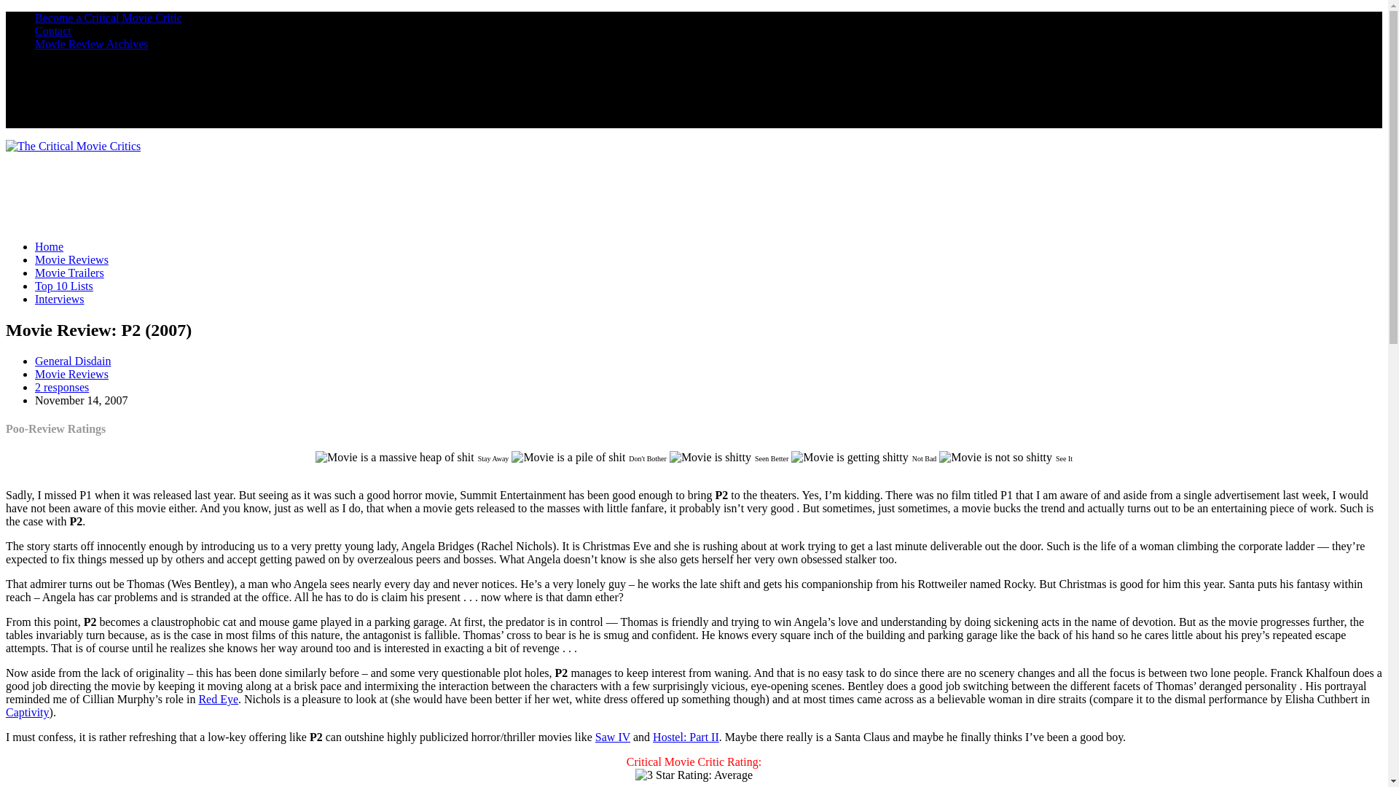 The height and width of the screenshot is (787, 1399). I want to click on Saw IV, so click(613, 737).